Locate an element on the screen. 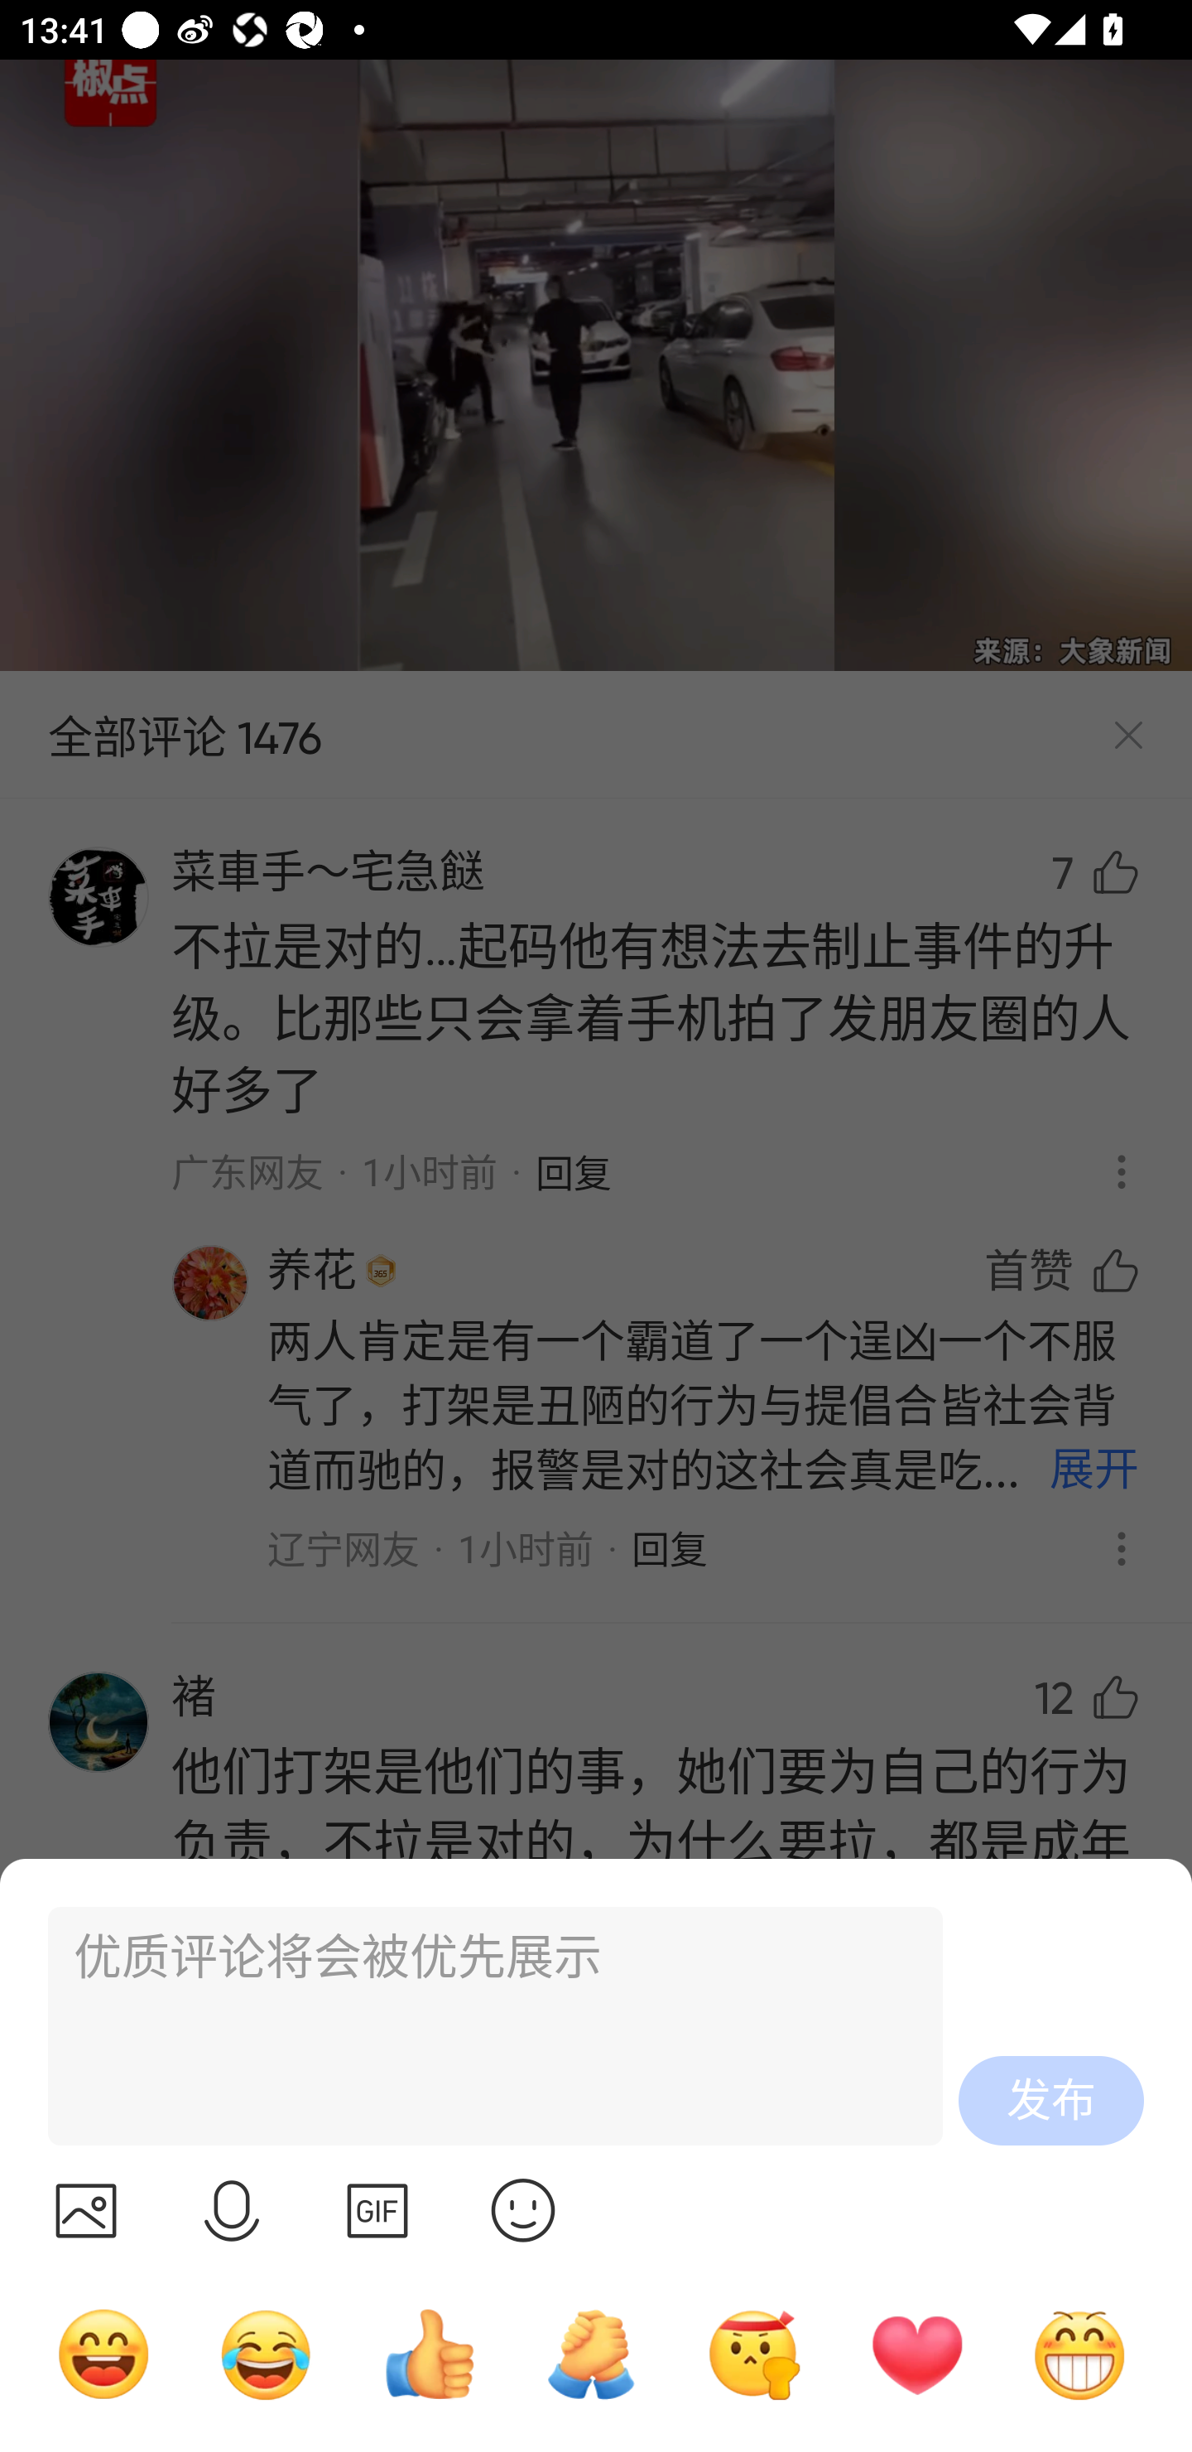   is located at coordinates (232, 2210).